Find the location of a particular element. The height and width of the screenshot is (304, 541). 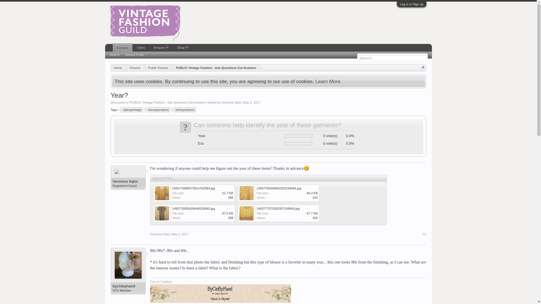

Open quick navigation is located at coordinates (423, 68).